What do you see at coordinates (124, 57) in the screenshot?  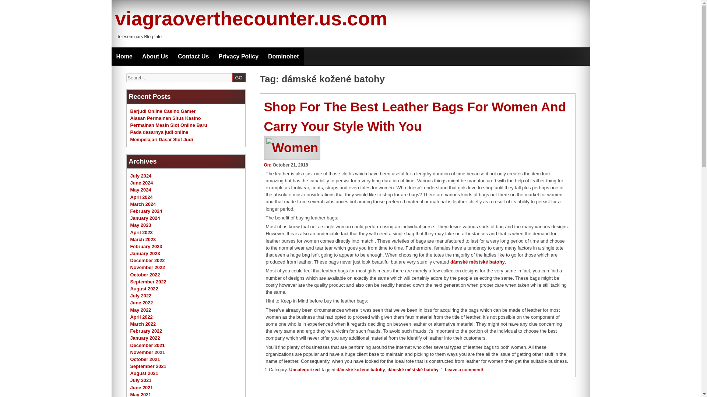 I see `Home` at bounding box center [124, 57].